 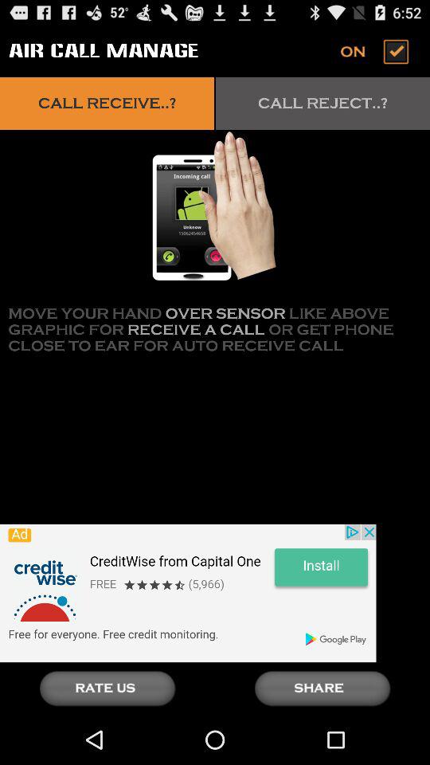 I want to click on click advertisement, so click(x=188, y=593).